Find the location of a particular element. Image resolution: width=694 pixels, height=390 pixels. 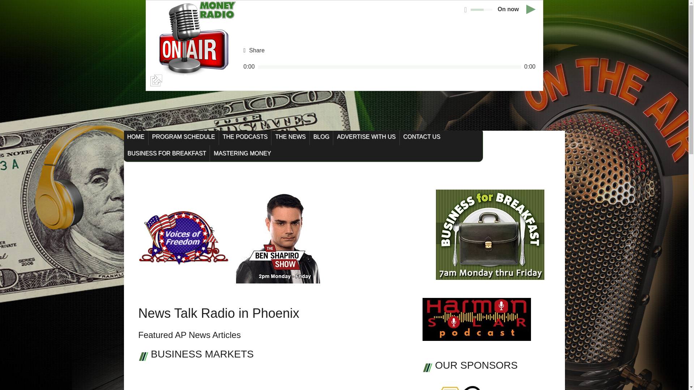

MASTERING MONEY is located at coordinates (242, 153).